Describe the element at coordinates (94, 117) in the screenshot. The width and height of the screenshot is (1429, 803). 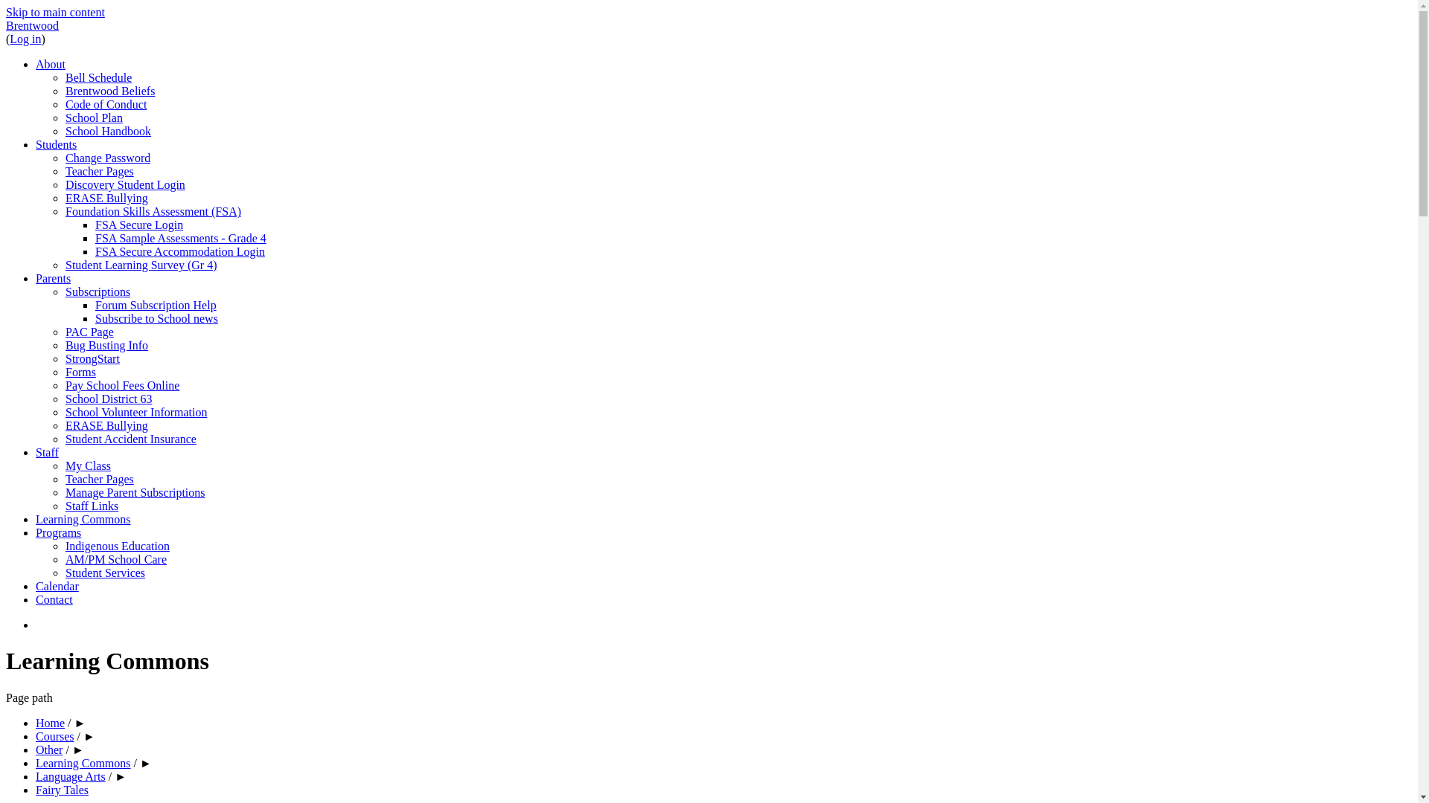
I see `School Plan` at that location.